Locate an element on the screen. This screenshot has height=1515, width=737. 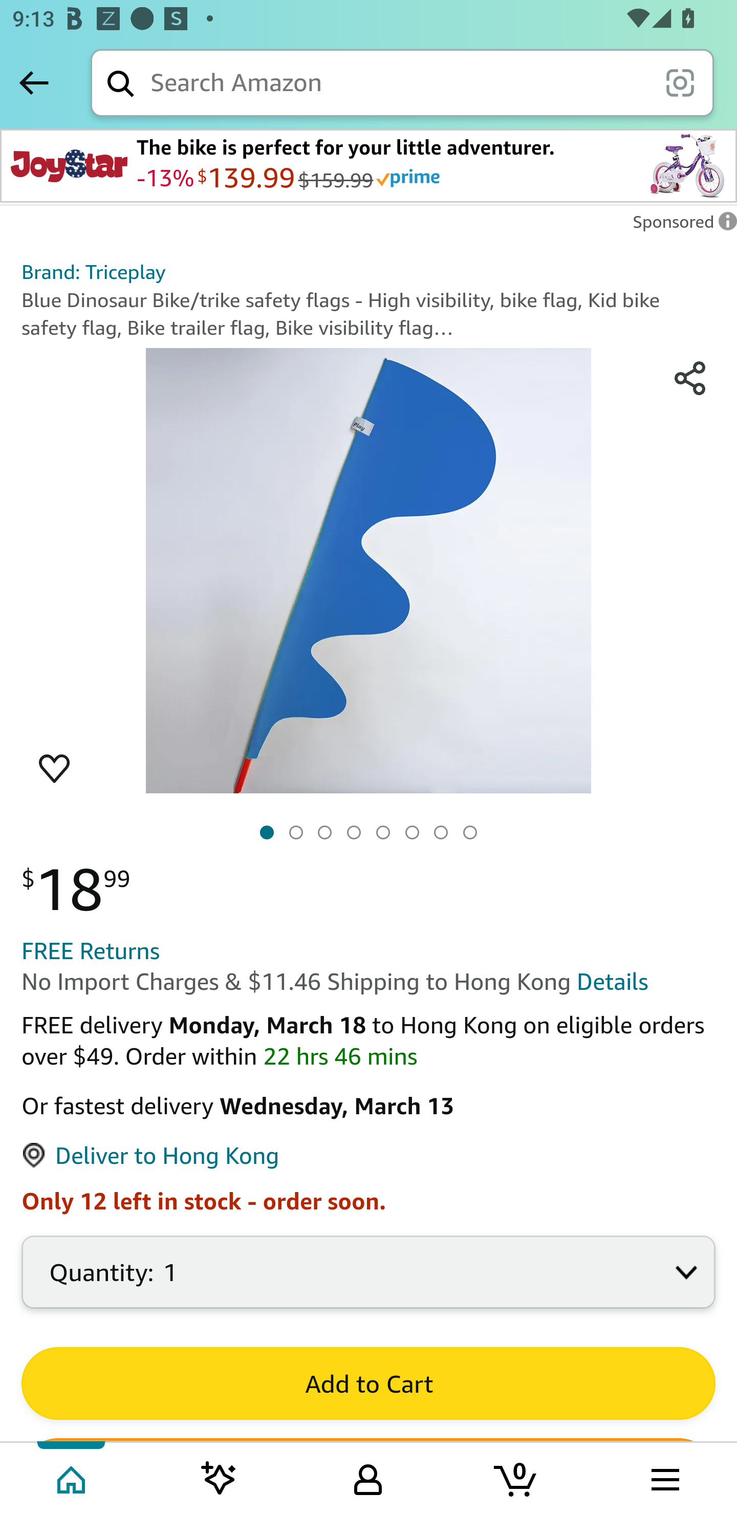
Leave feedback on Sponsored ad Sponsored  is located at coordinates (680, 226).